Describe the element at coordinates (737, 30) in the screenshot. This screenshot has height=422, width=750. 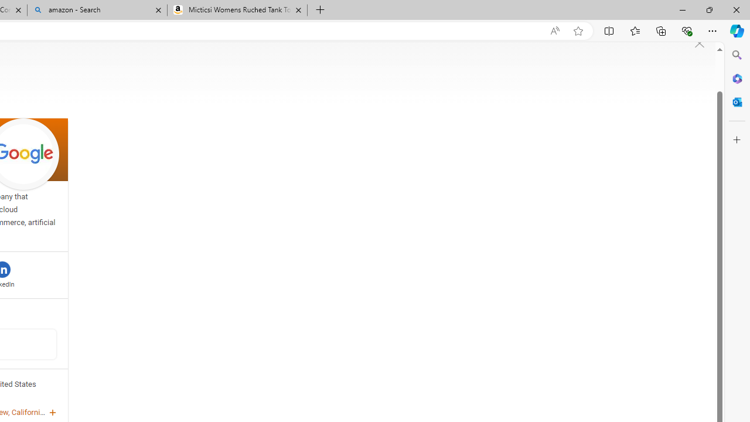
I see `Copilot (Ctrl+Shift+.)` at that location.